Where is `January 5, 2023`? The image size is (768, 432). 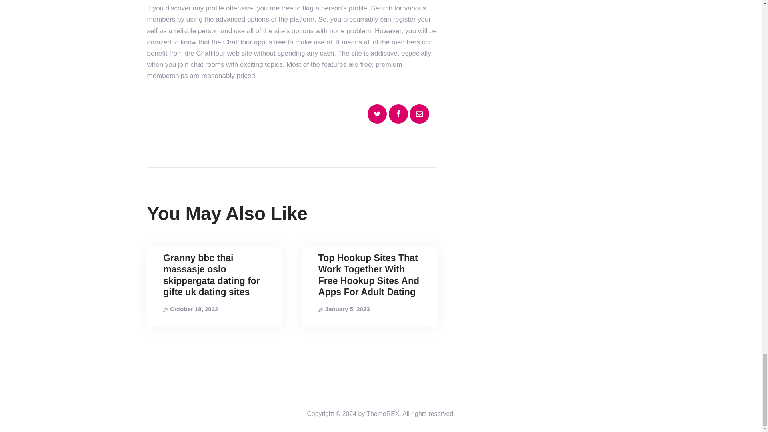 January 5, 2023 is located at coordinates (347, 309).